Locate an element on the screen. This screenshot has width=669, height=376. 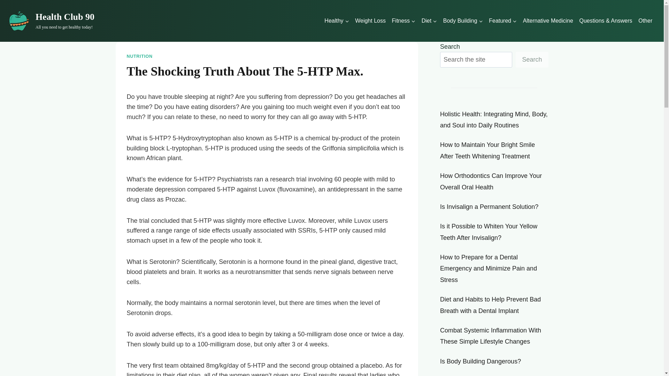
Healthy is located at coordinates (429, 21).